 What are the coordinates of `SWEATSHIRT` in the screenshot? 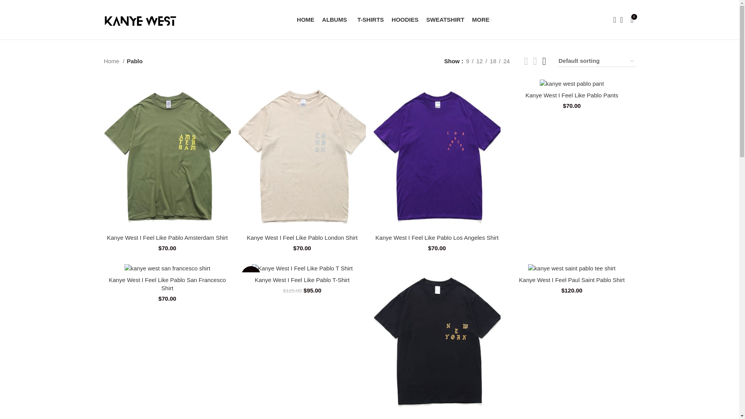 It's located at (445, 20).